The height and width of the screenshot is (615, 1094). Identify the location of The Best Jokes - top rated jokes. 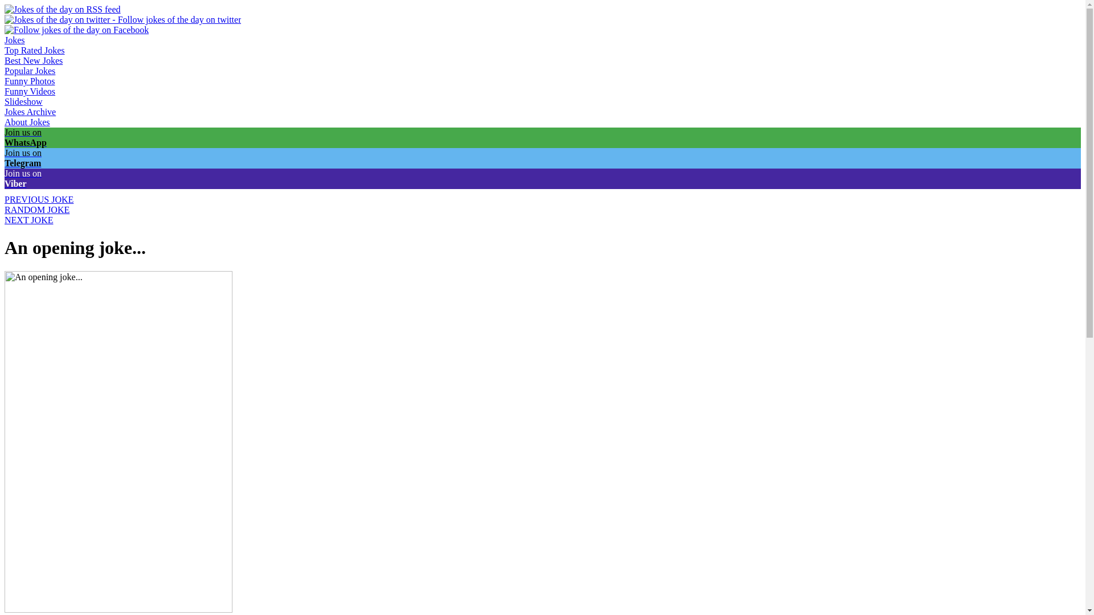
(34, 50).